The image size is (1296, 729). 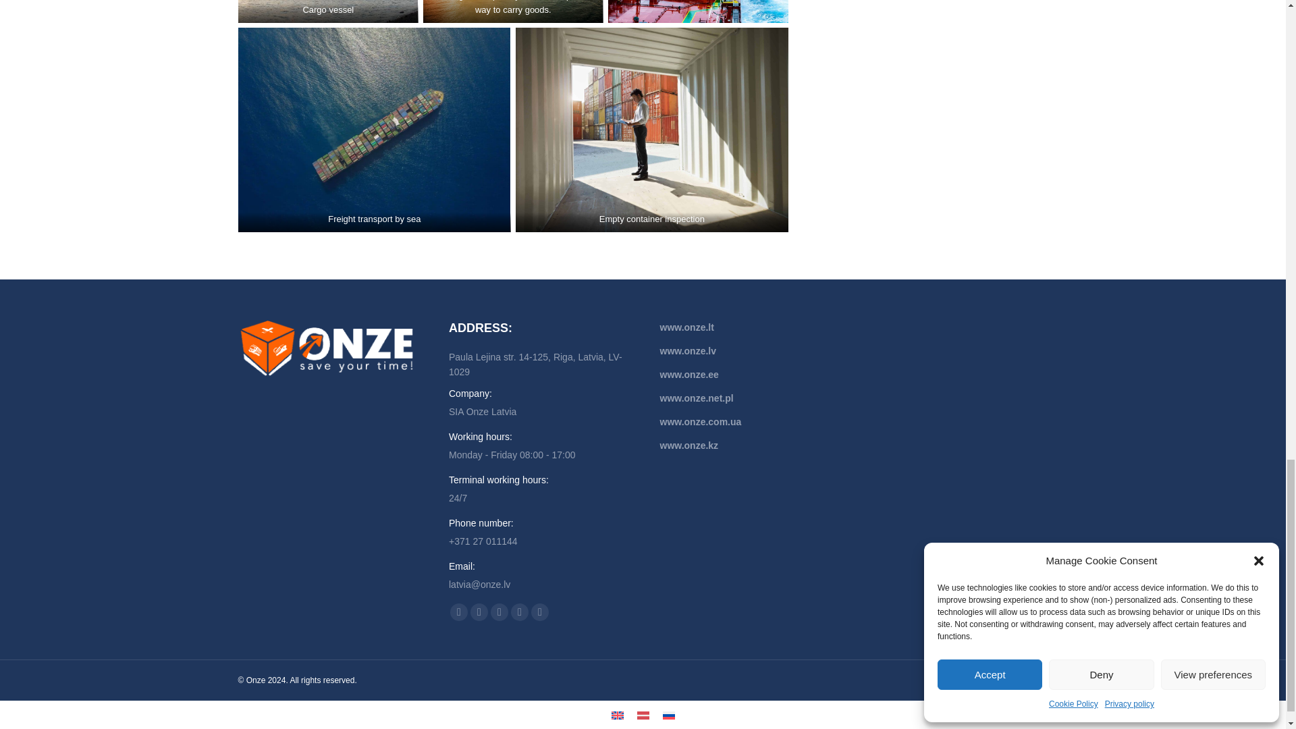 What do you see at coordinates (520, 612) in the screenshot?
I see `Viber page opens in new window` at bounding box center [520, 612].